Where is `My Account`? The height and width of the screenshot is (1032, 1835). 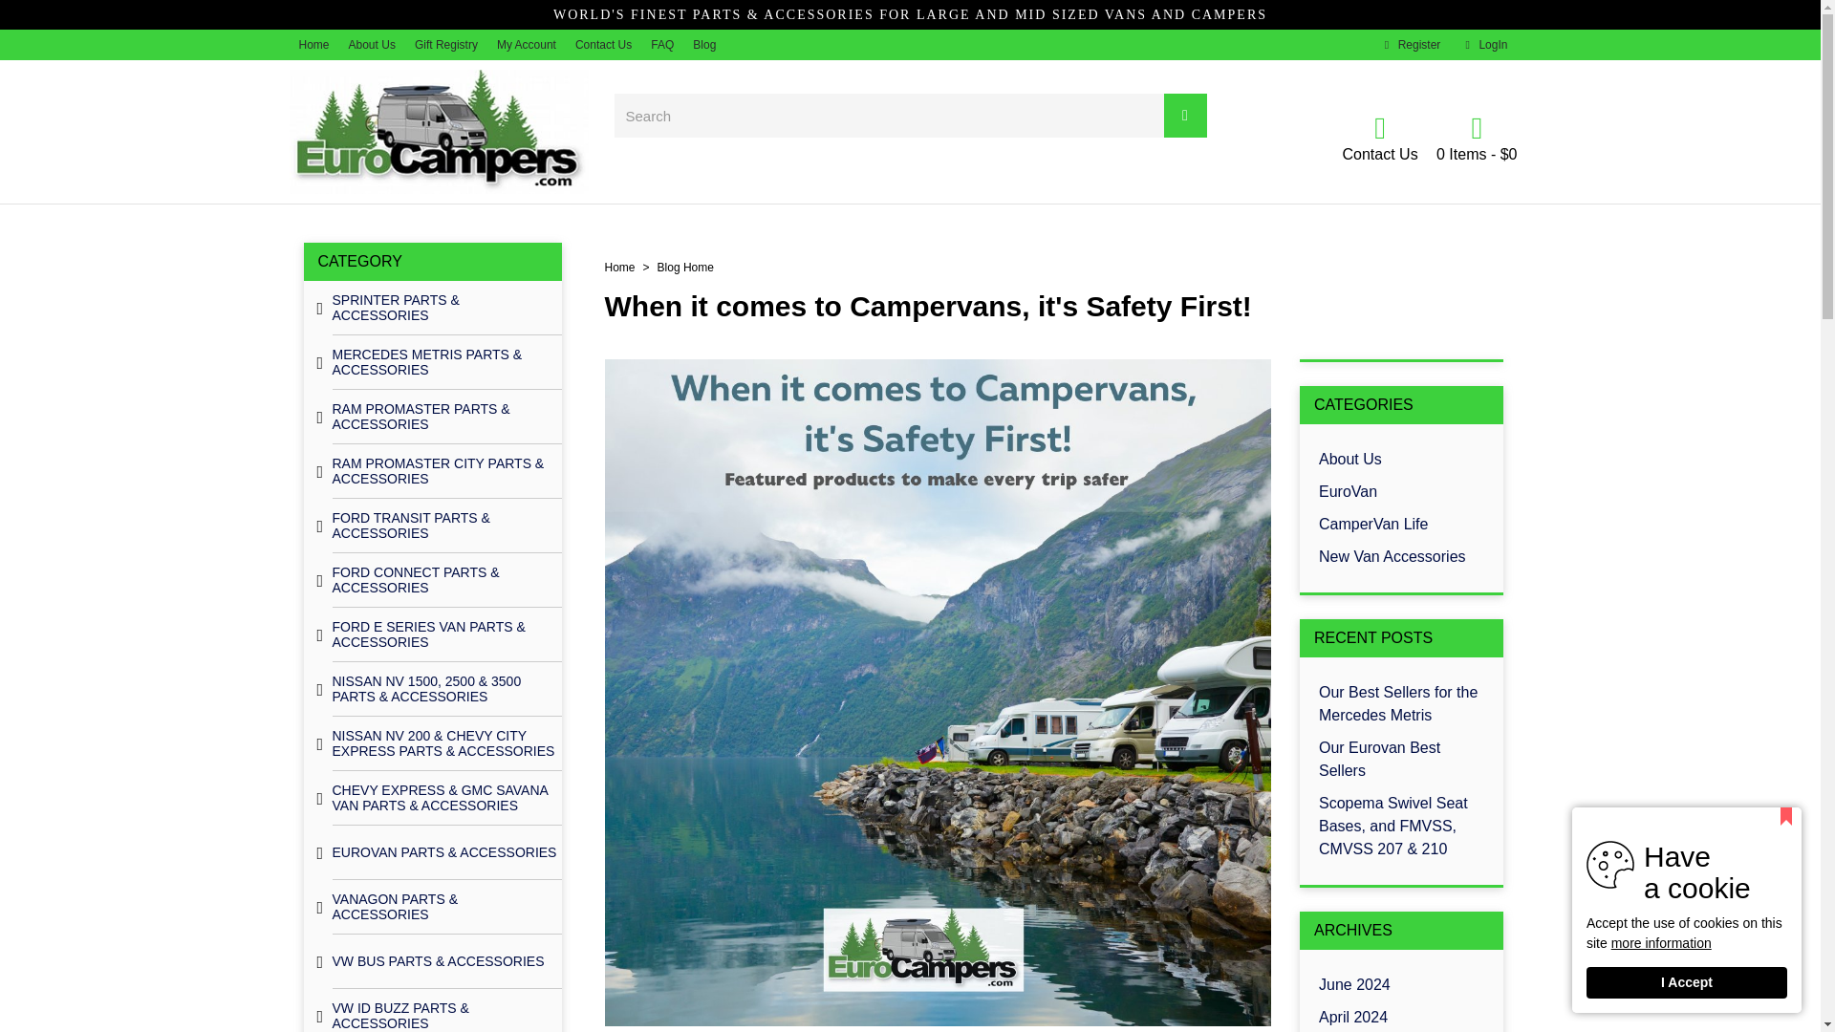 My Account is located at coordinates (373, 44).